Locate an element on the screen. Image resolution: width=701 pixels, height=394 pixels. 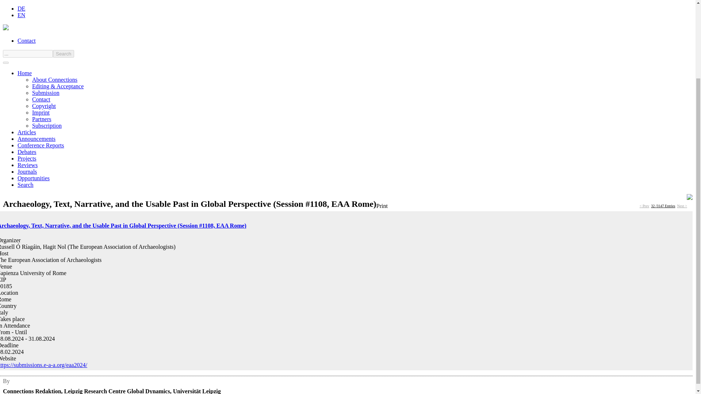
Announcements is located at coordinates (37, 139).